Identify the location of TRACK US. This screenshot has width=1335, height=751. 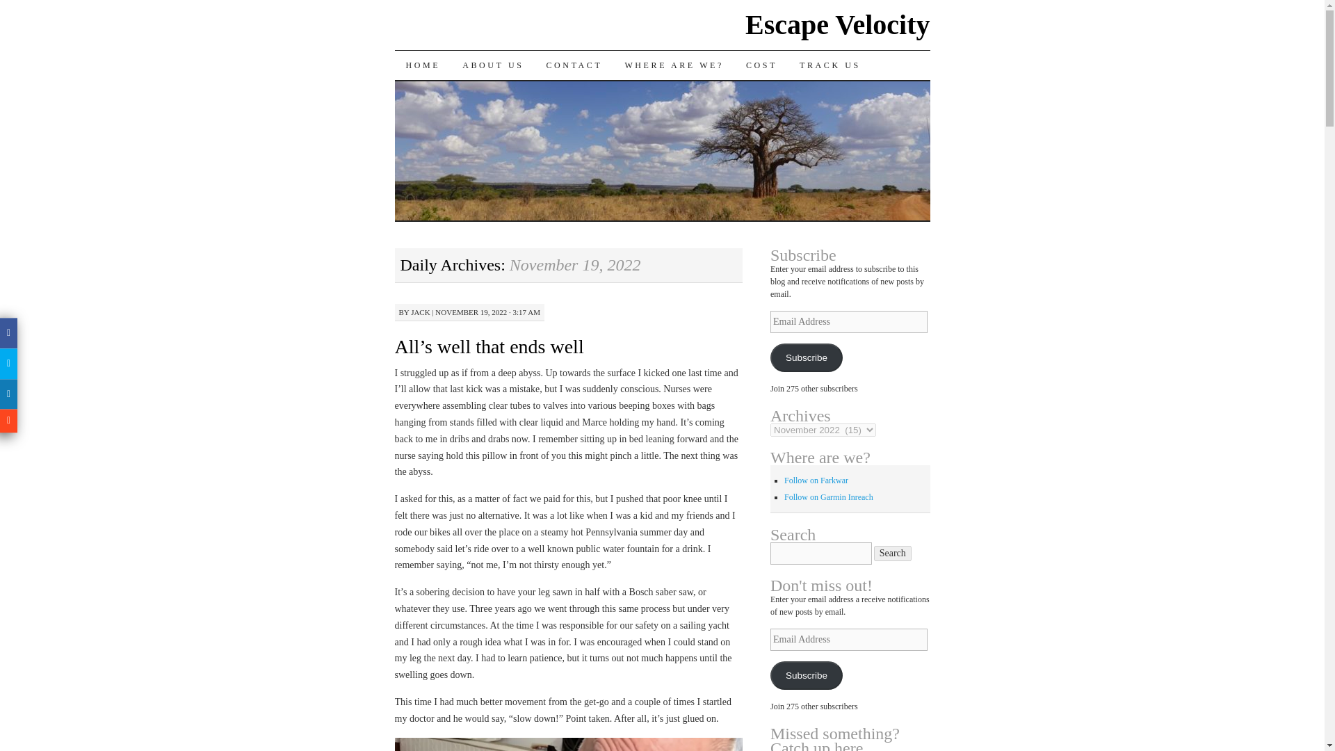
(830, 65).